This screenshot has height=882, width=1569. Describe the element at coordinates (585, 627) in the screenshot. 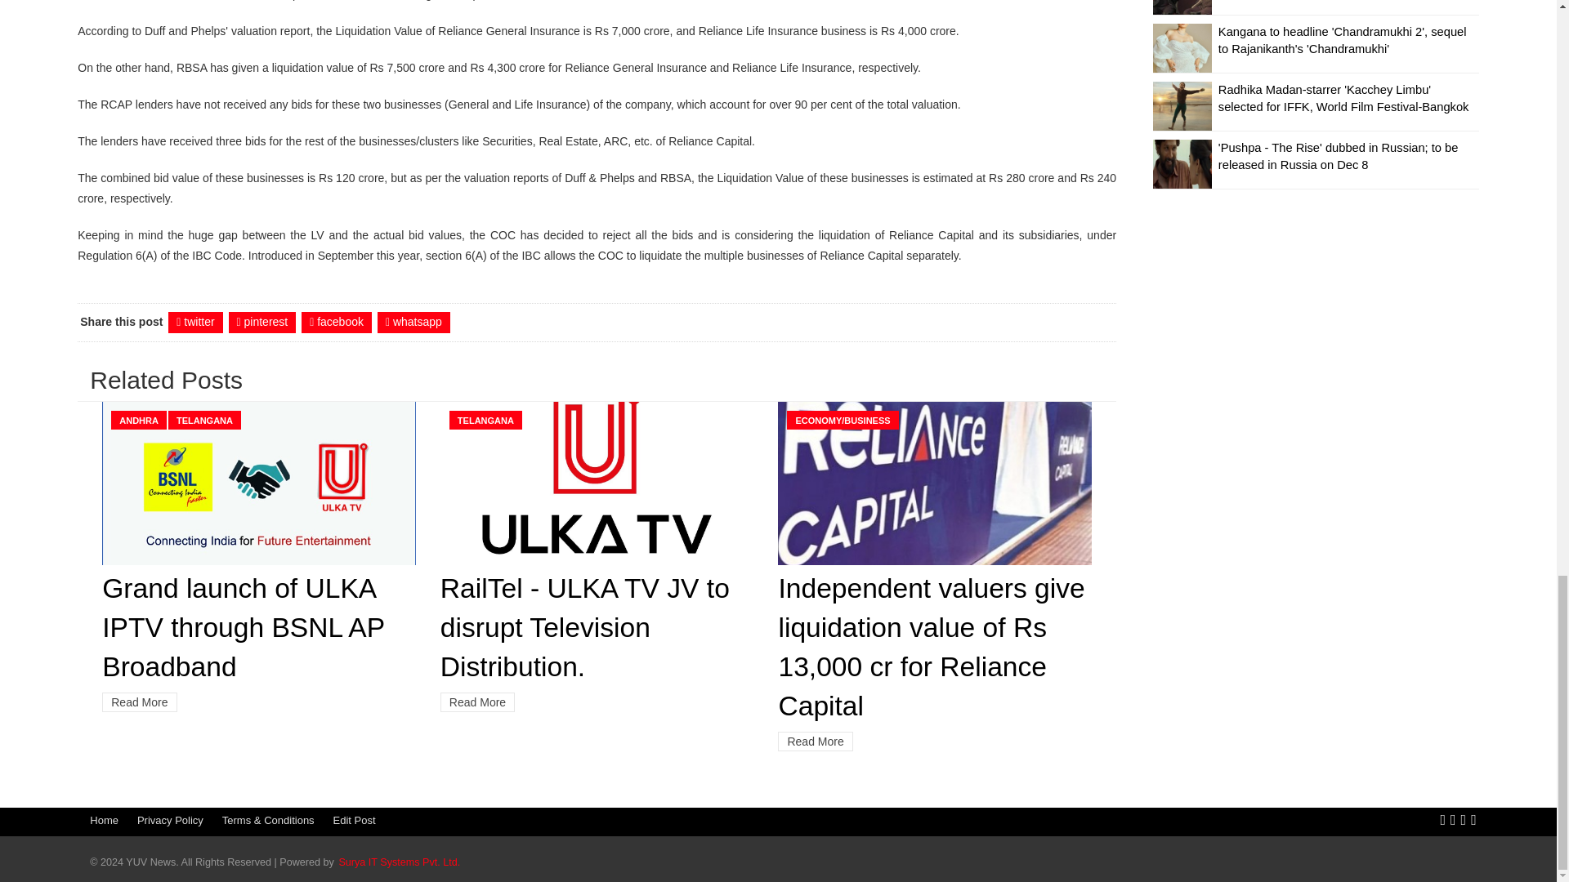

I see `RailTel - ULKA TV JV to disrupt Television Distribution.` at that location.